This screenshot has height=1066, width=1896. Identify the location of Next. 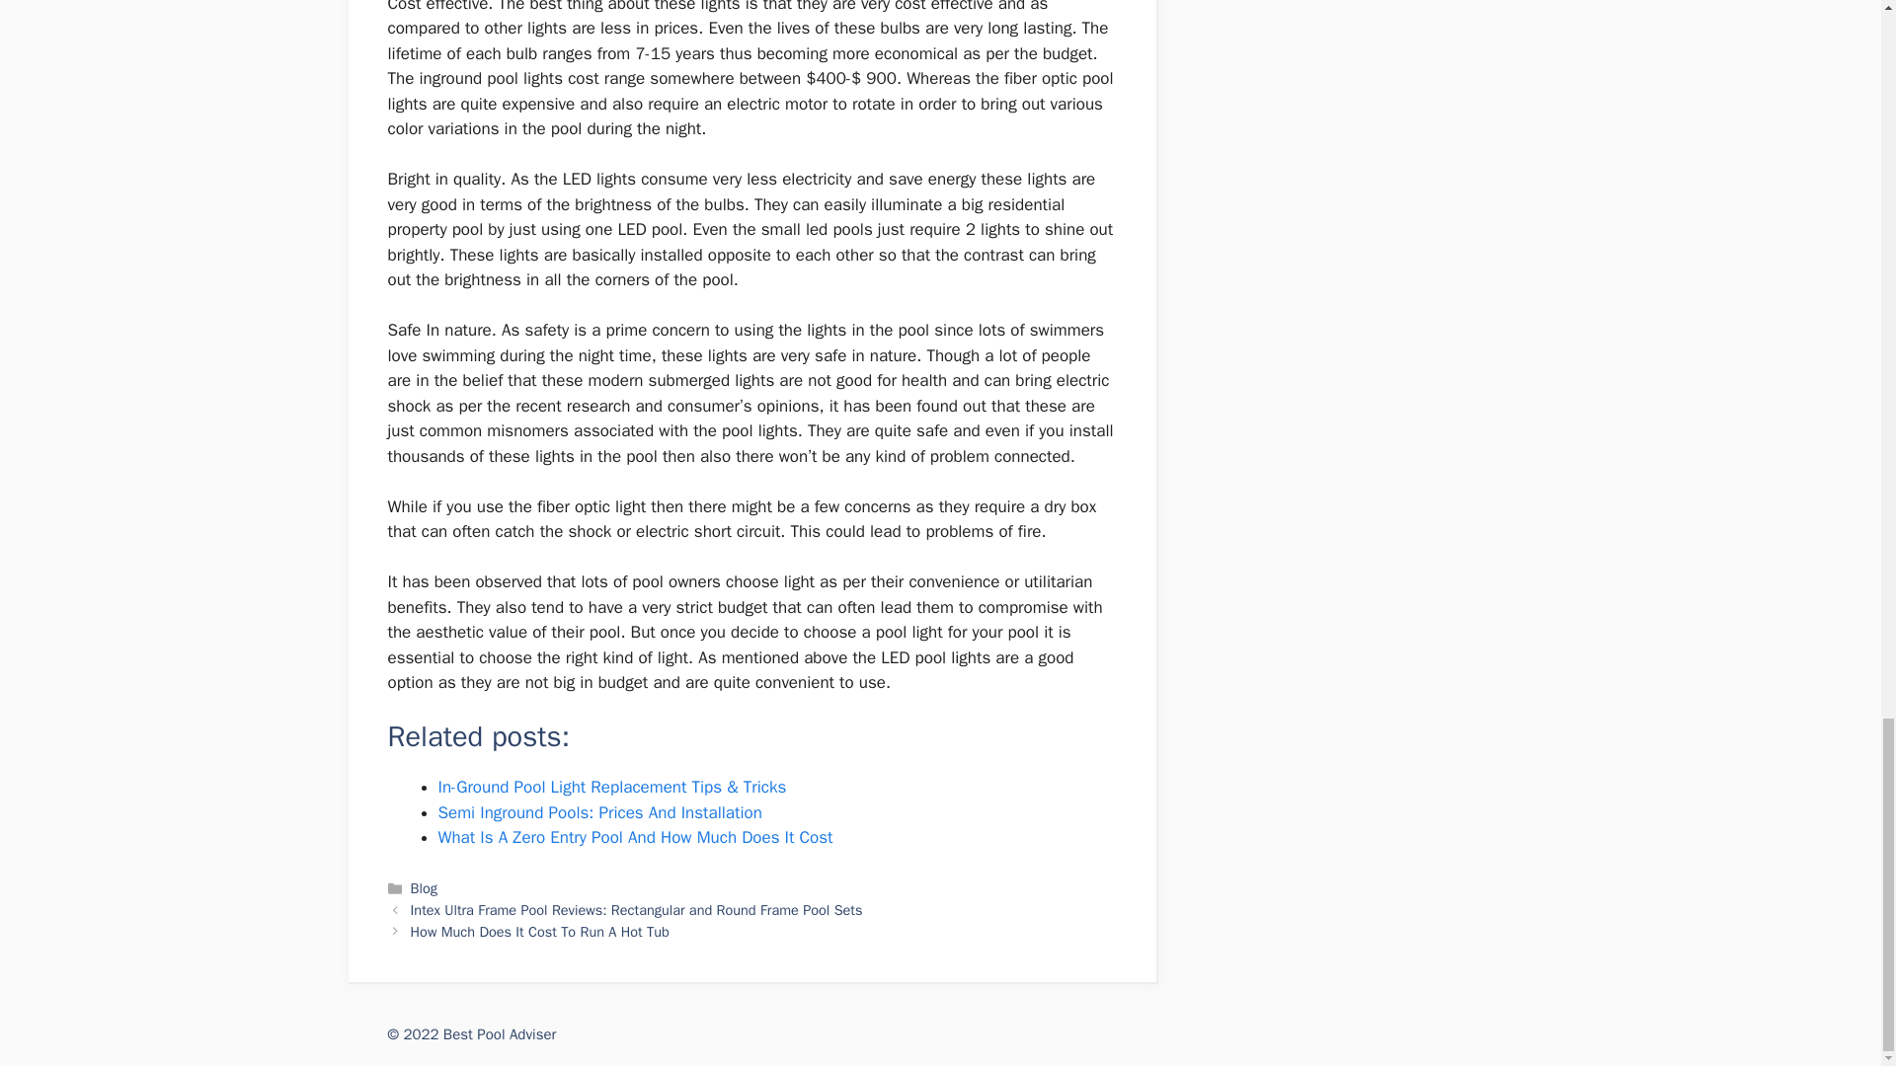
(539, 932).